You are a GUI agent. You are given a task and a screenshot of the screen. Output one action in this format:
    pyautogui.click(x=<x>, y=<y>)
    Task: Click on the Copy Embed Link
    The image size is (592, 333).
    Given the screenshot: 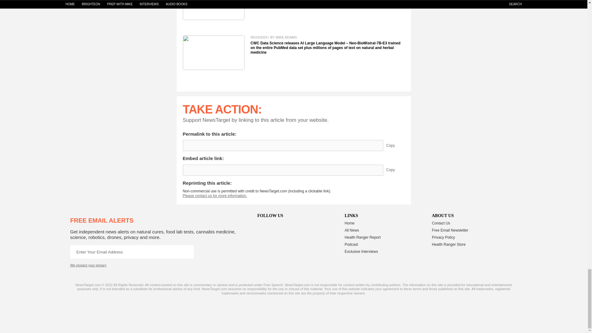 What is the action you would take?
    pyautogui.click(x=395, y=170)
    